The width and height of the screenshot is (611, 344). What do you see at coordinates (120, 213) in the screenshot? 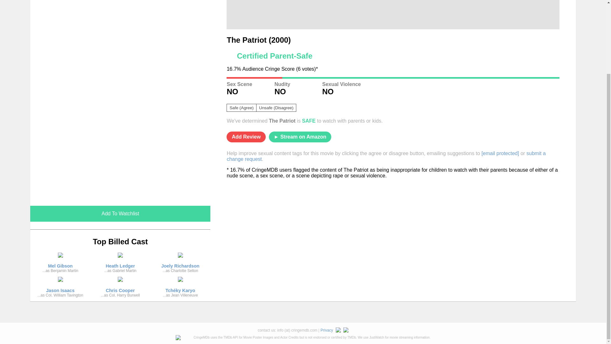
I see `submit a change request` at bounding box center [120, 213].